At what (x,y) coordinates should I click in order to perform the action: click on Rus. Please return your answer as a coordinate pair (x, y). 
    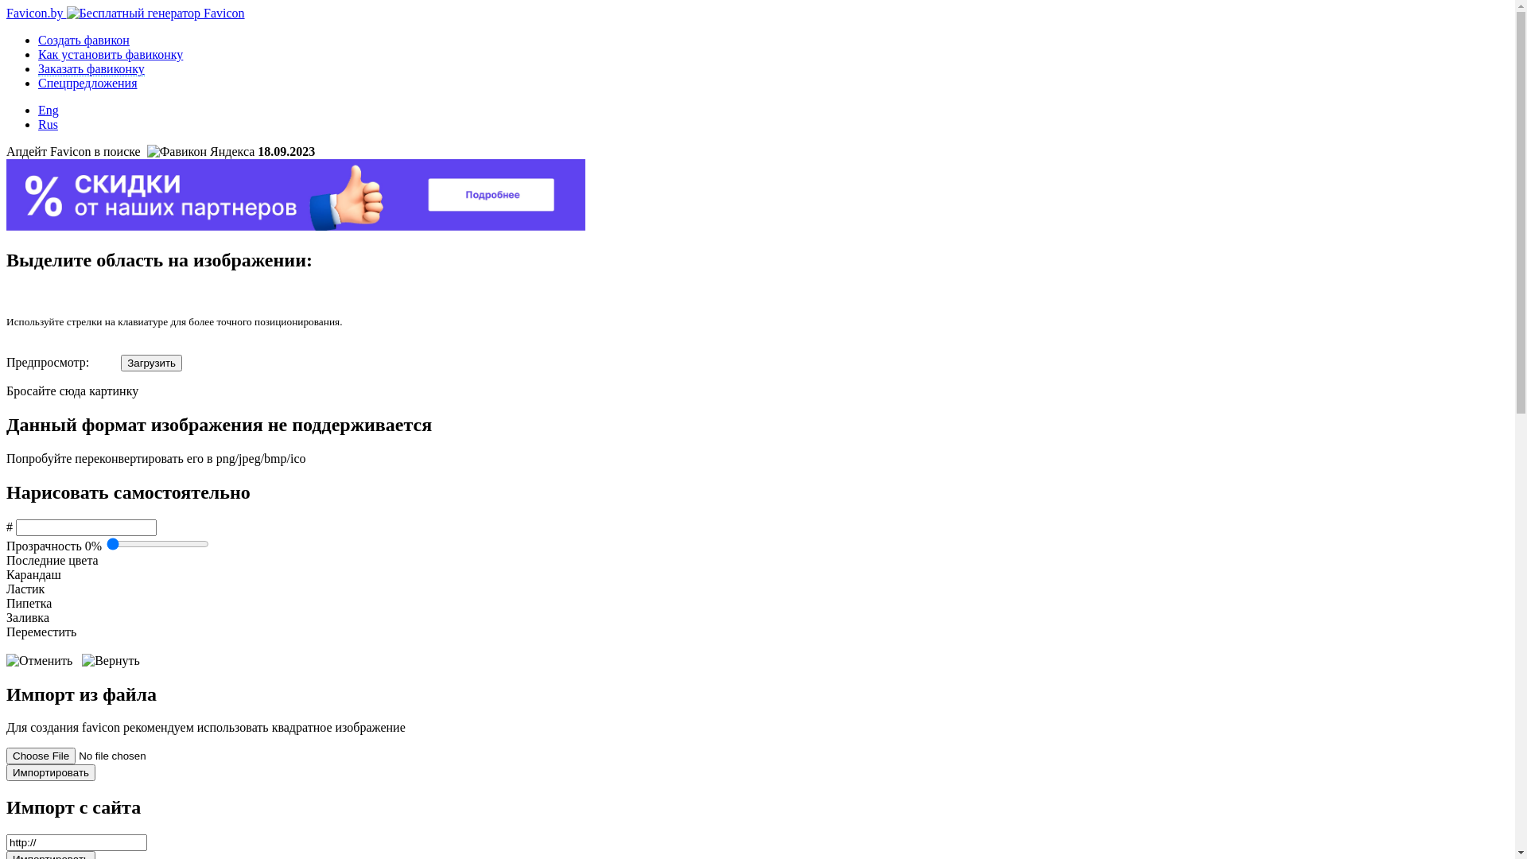
    Looking at the image, I should click on (48, 124).